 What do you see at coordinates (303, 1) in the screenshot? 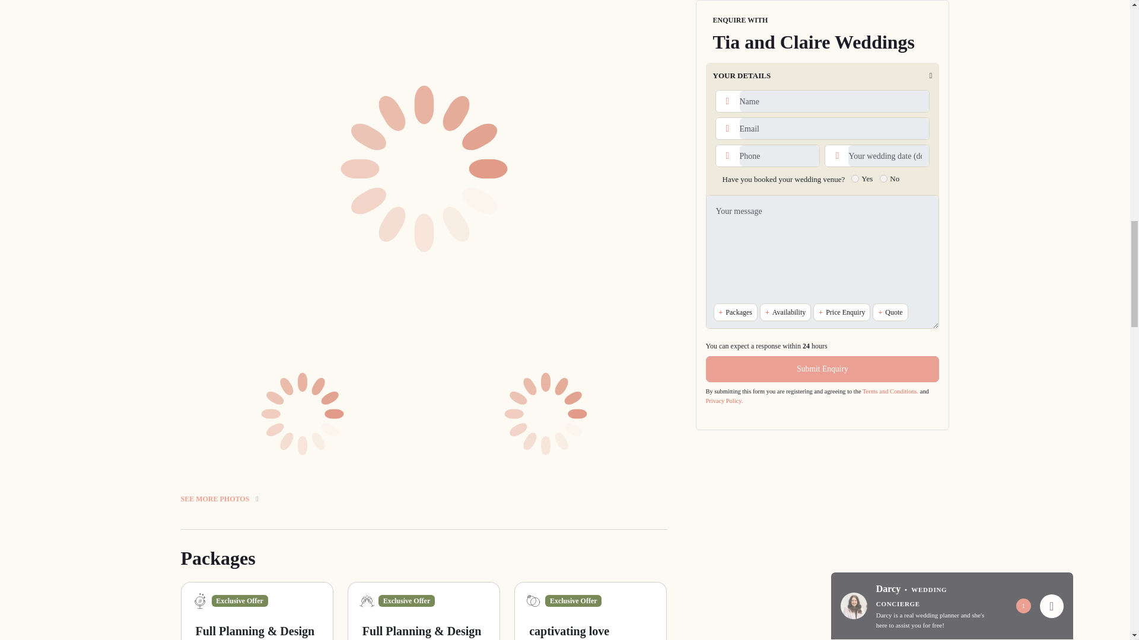
I see `Tia and Claire Weddings SupplierProfileLive Wedding Planners` at bounding box center [303, 1].